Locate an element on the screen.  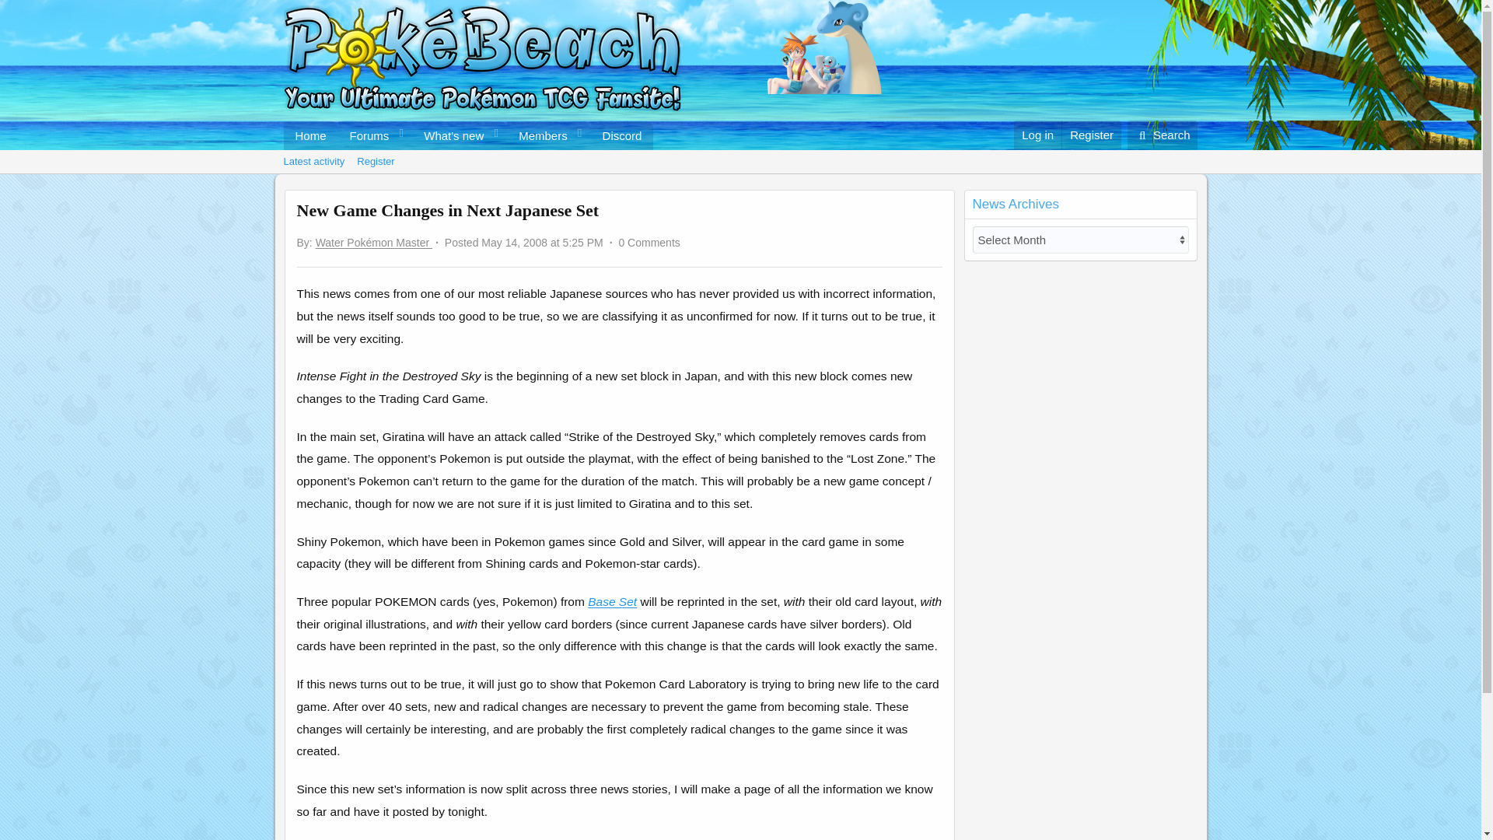
Discord is located at coordinates (538, 135).